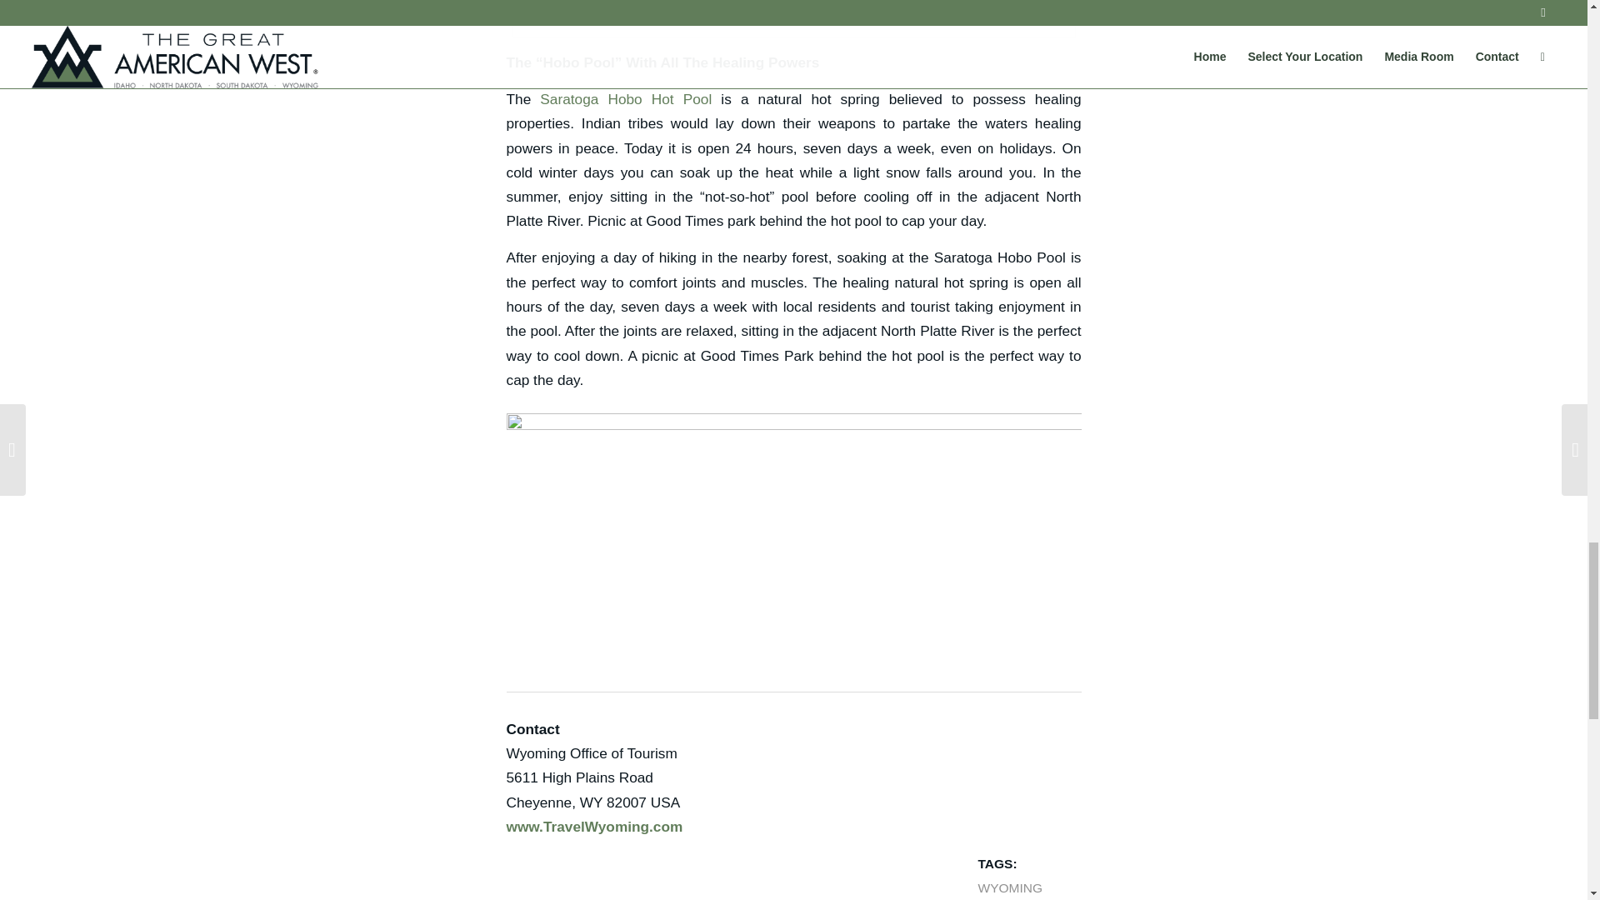 This screenshot has height=900, width=1600. What do you see at coordinates (1010, 887) in the screenshot?
I see `WYOMING` at bounding box center [1010, 887].